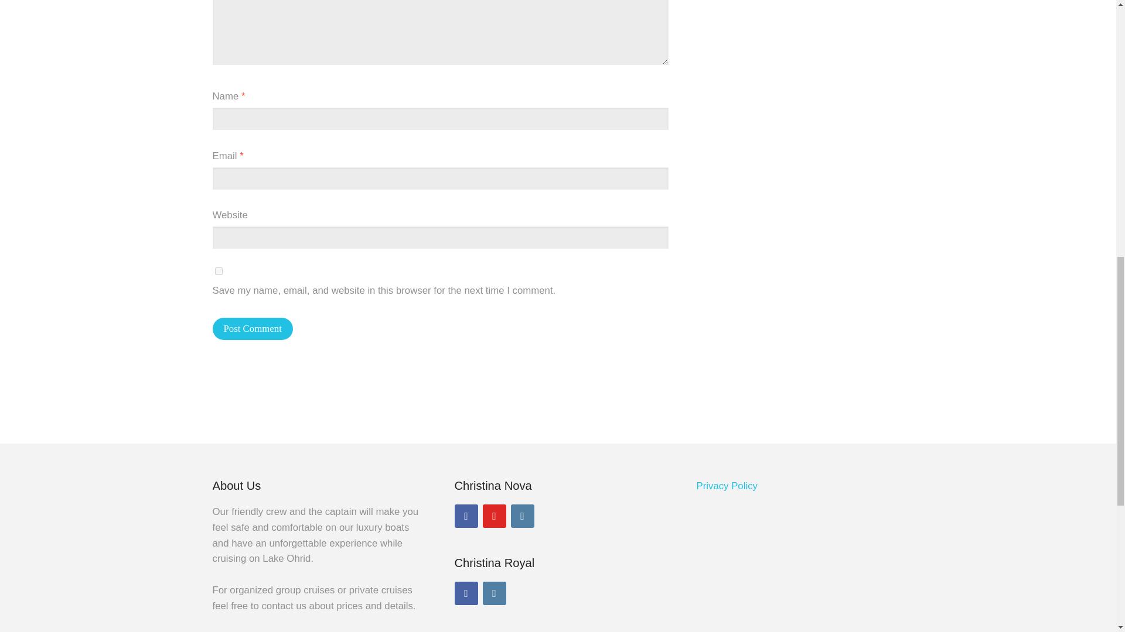 Image resolution: width=1125 pixels, height=632 pixels. I want to click on Instagram, so click(495, 593).